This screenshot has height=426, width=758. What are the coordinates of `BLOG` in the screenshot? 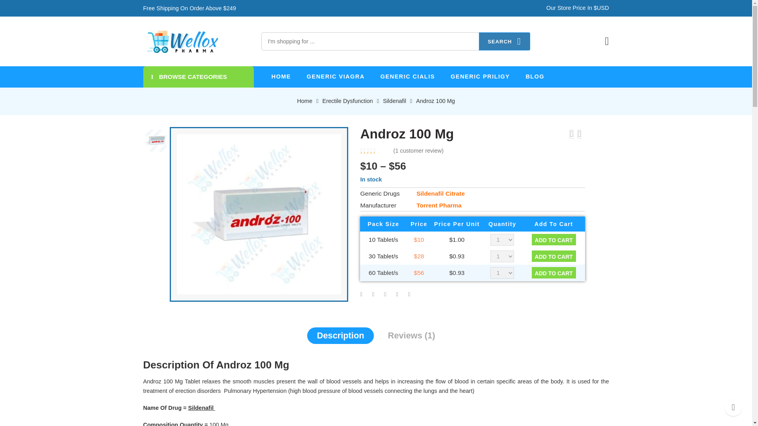 It's located at (535, 77).